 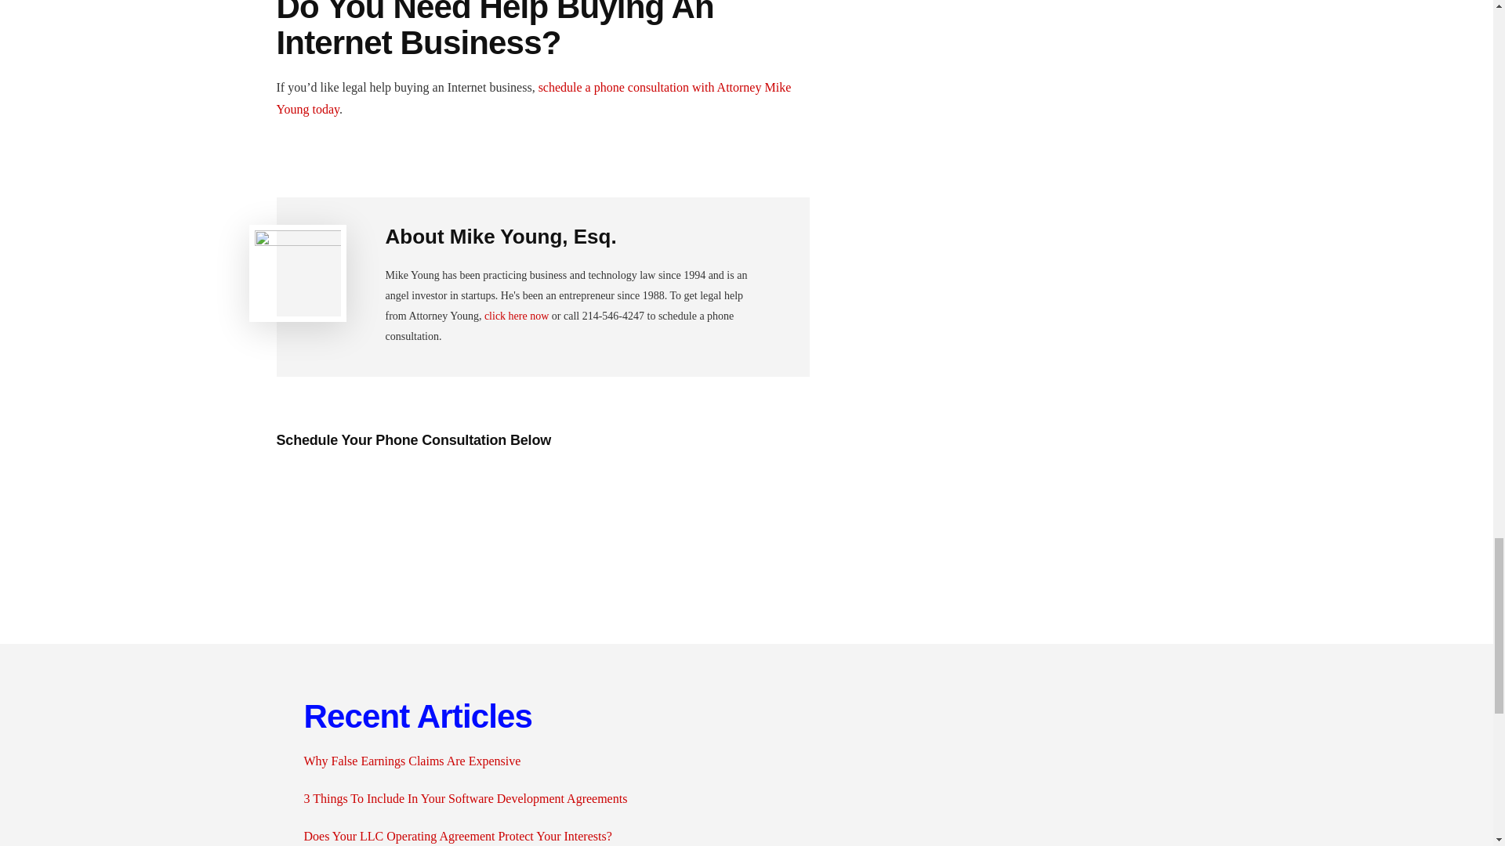 What do you see at coordinates (533, 97) in the screenshot?
I see `schedule a phone consultation with Attorney Mike Young today` at bounding box center [533, 97].